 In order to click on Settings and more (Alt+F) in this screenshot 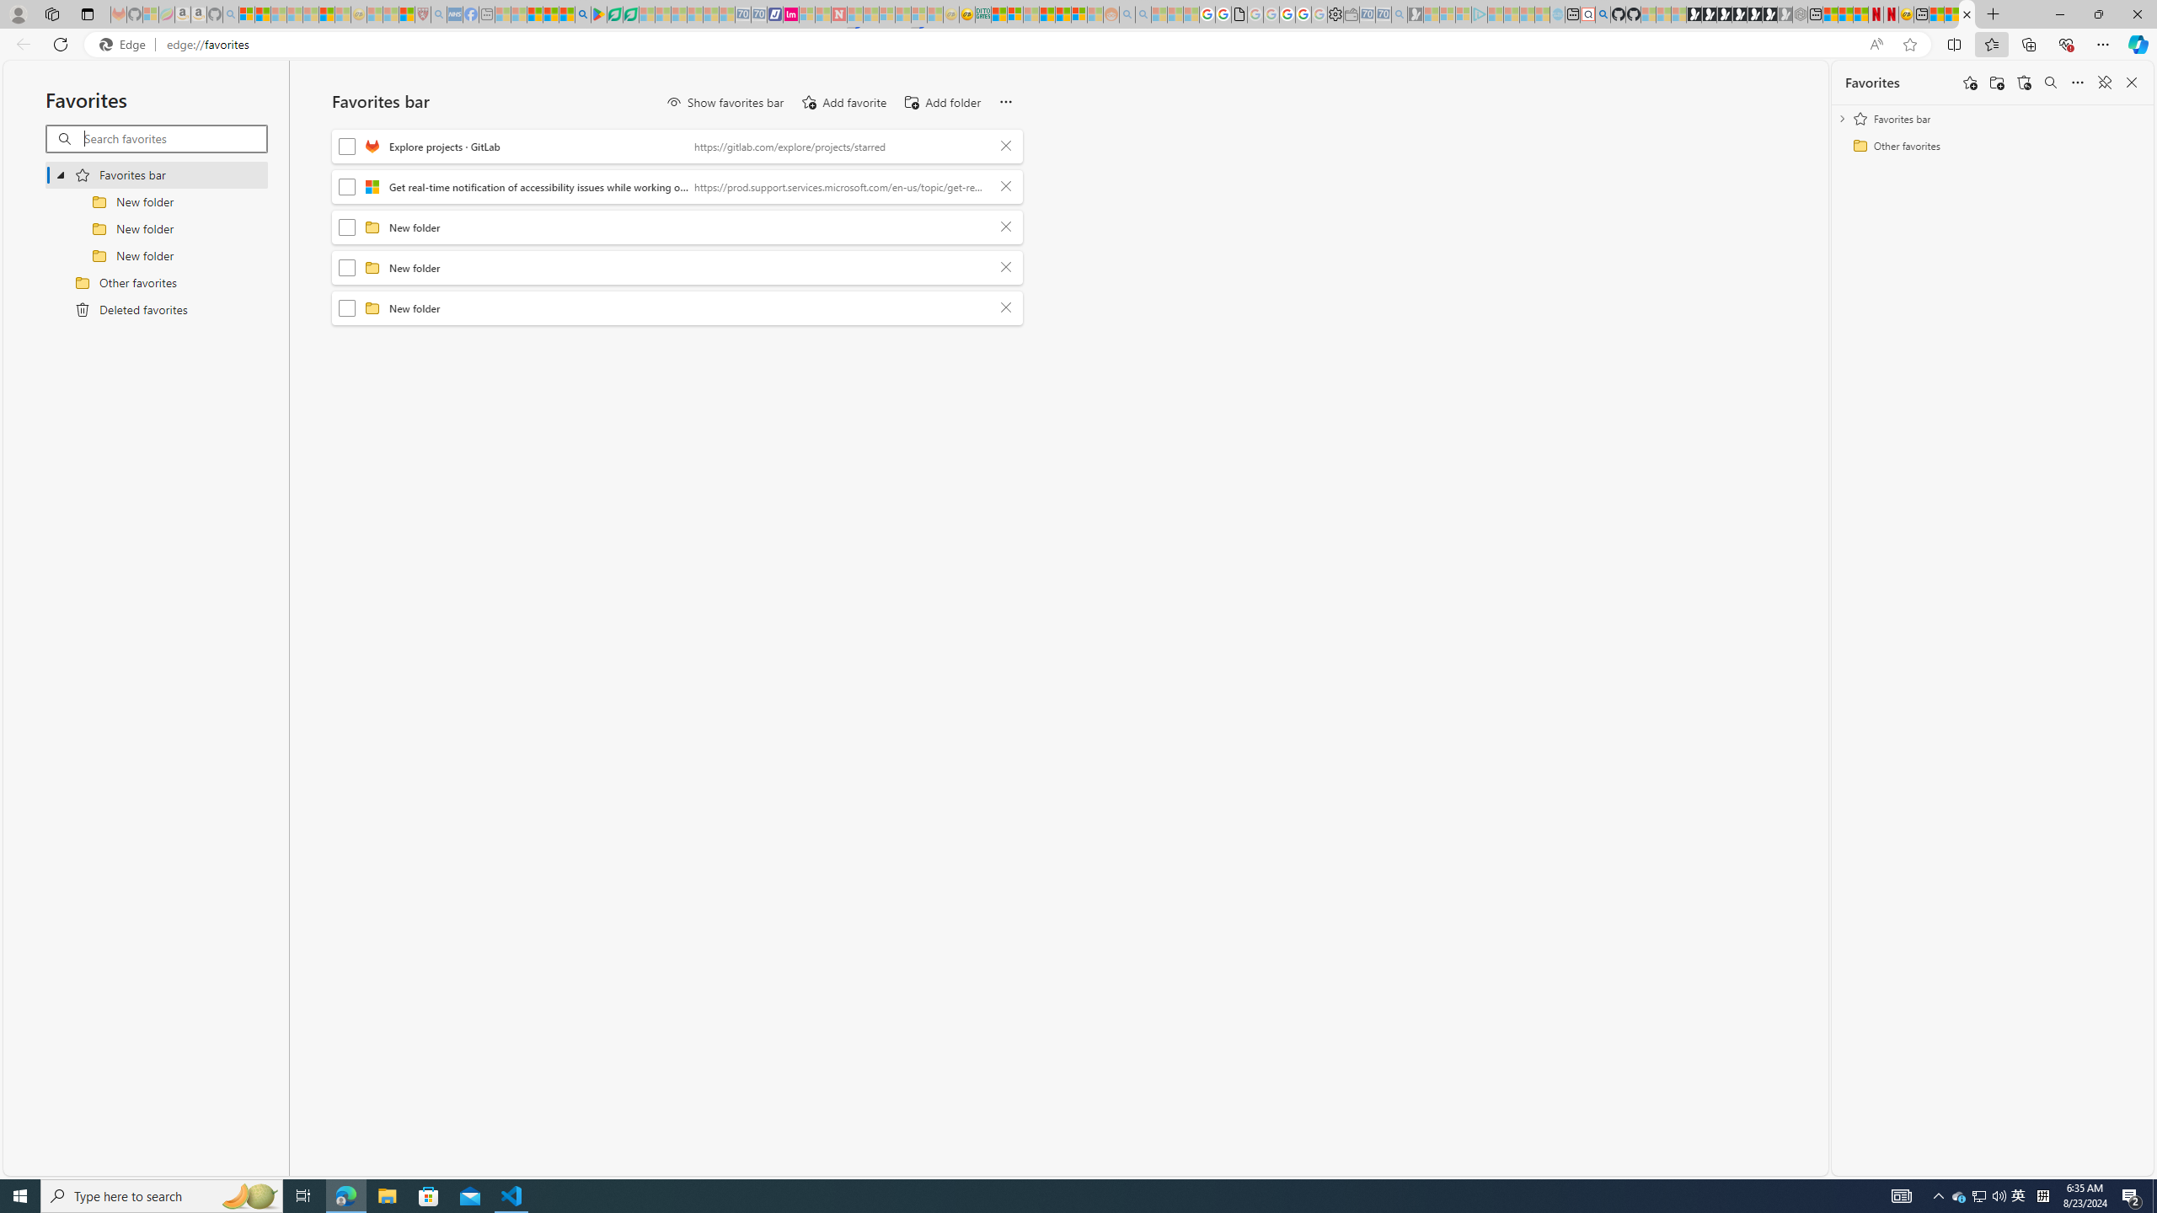, I will do `click(2103, 44)`.